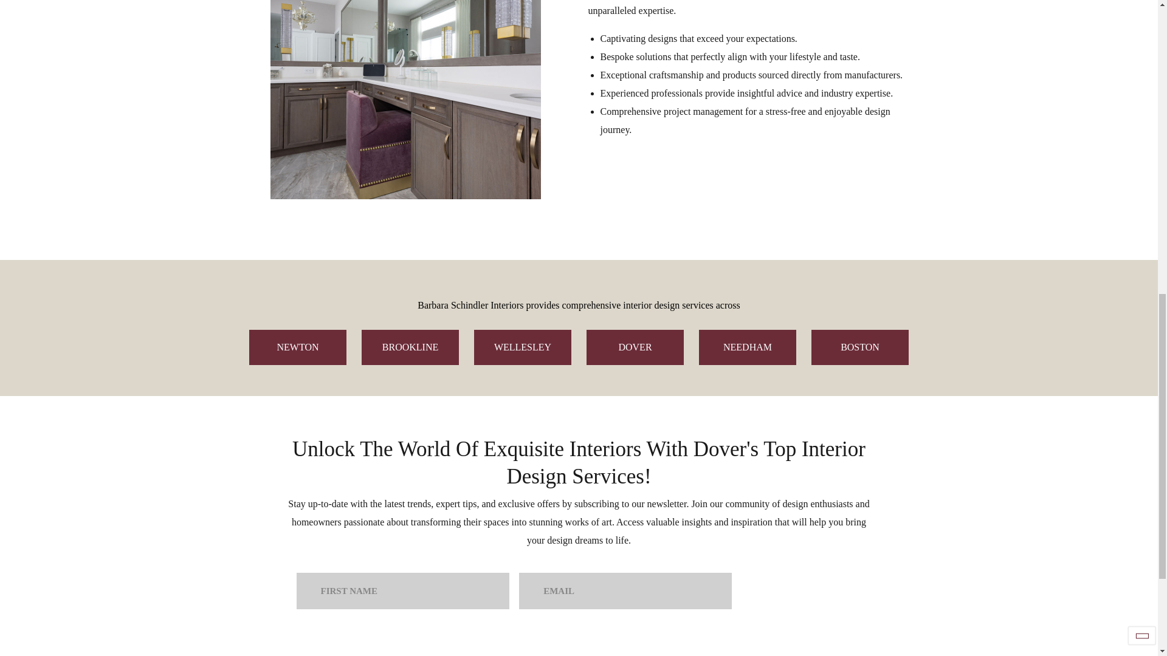 This screenshot has width=1167, height=656. Describe the element at coordinates (748, 347) in the screenshot. I see `NEEDHAM` at that location.